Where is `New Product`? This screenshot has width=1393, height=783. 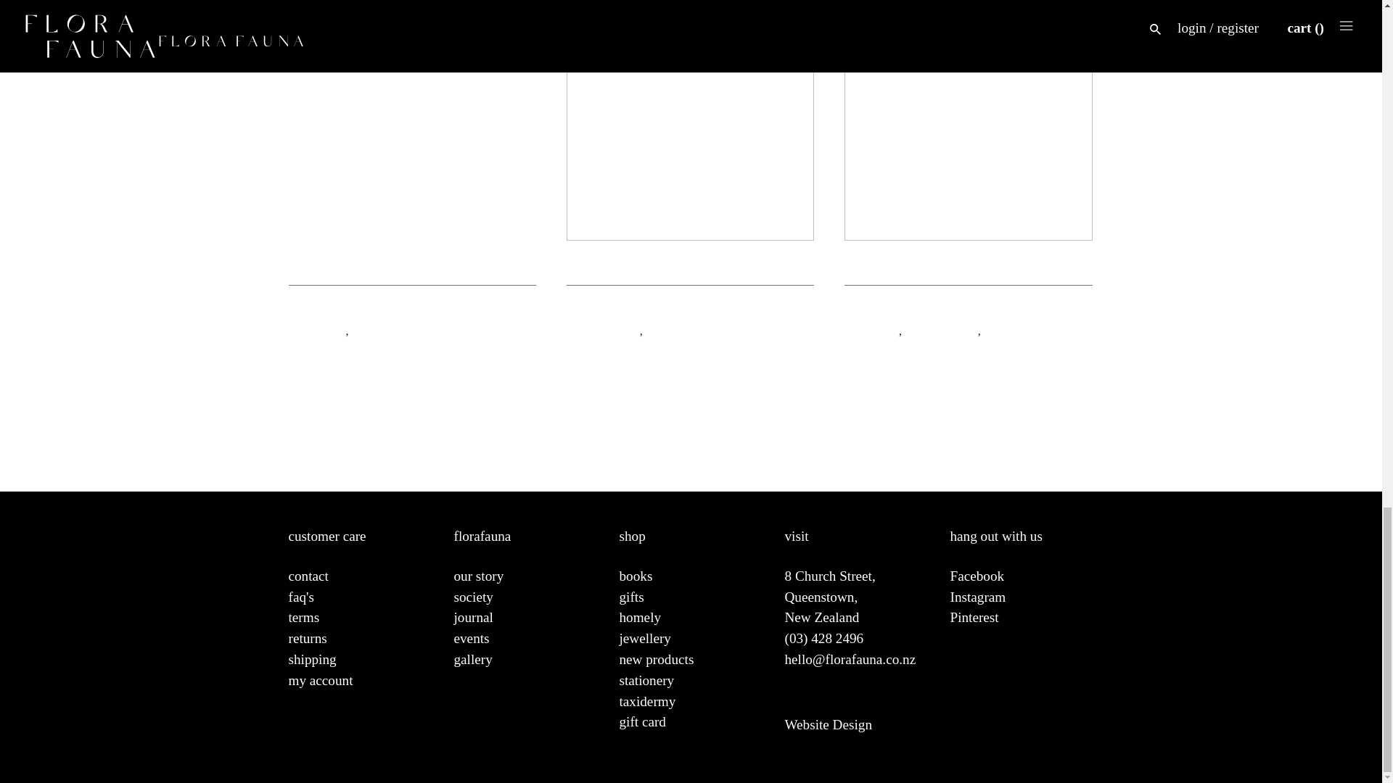
New Product is located at coordinates (387, 329).